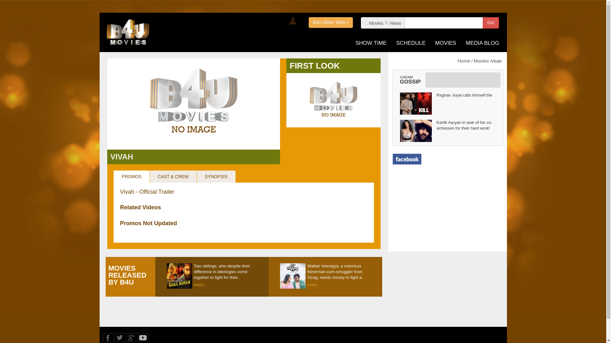 Image resolution: width=611 pixels, height=343 pixels. I want to click on MOVIES, so click(446, 43).